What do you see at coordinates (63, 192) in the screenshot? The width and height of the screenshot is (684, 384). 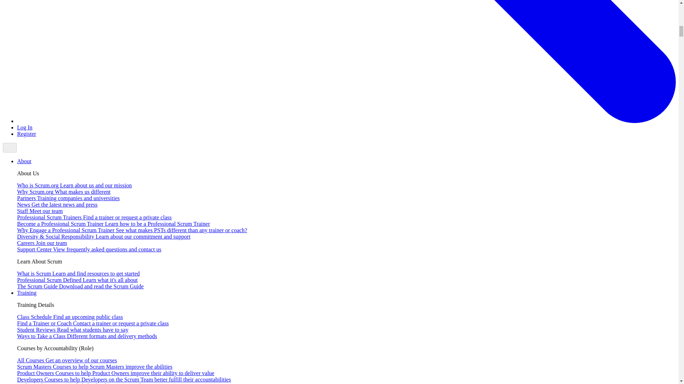 I see `Why Scrum.org What makes us different` at bounding box center [63, 192].